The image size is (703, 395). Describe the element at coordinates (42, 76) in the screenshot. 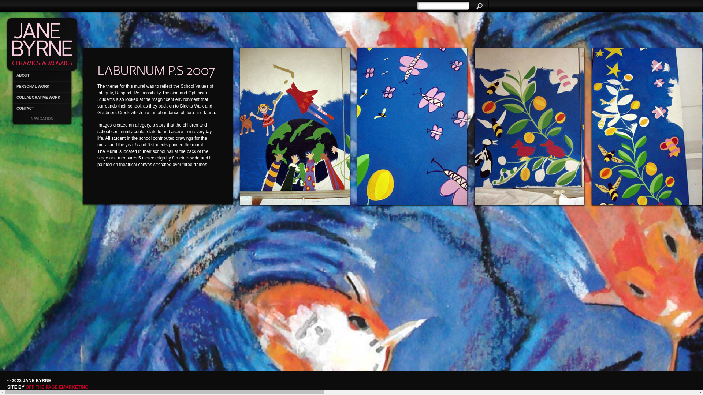

I see `ABOUT` at that location.